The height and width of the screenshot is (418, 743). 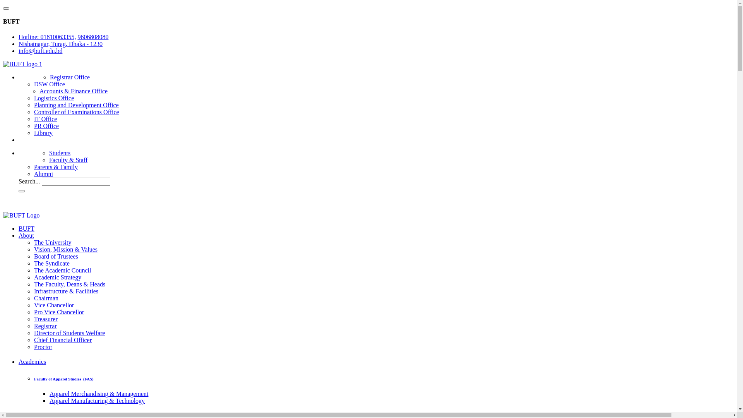 I want to click on Planning and Development Office, so click(x=77, y=105).